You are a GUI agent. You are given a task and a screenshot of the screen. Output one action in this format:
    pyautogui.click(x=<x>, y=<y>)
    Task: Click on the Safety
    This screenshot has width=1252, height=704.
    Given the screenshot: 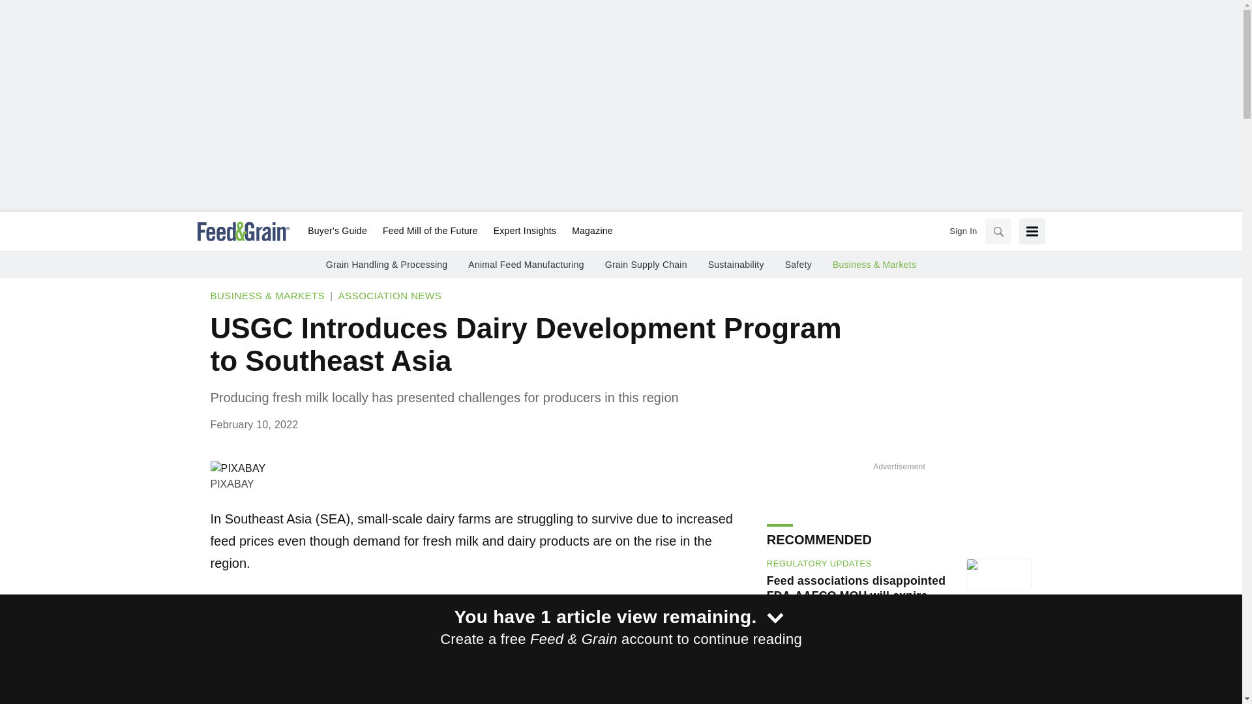 What is the action you would take?
    pyautogui.click(x=679, y=265)
    